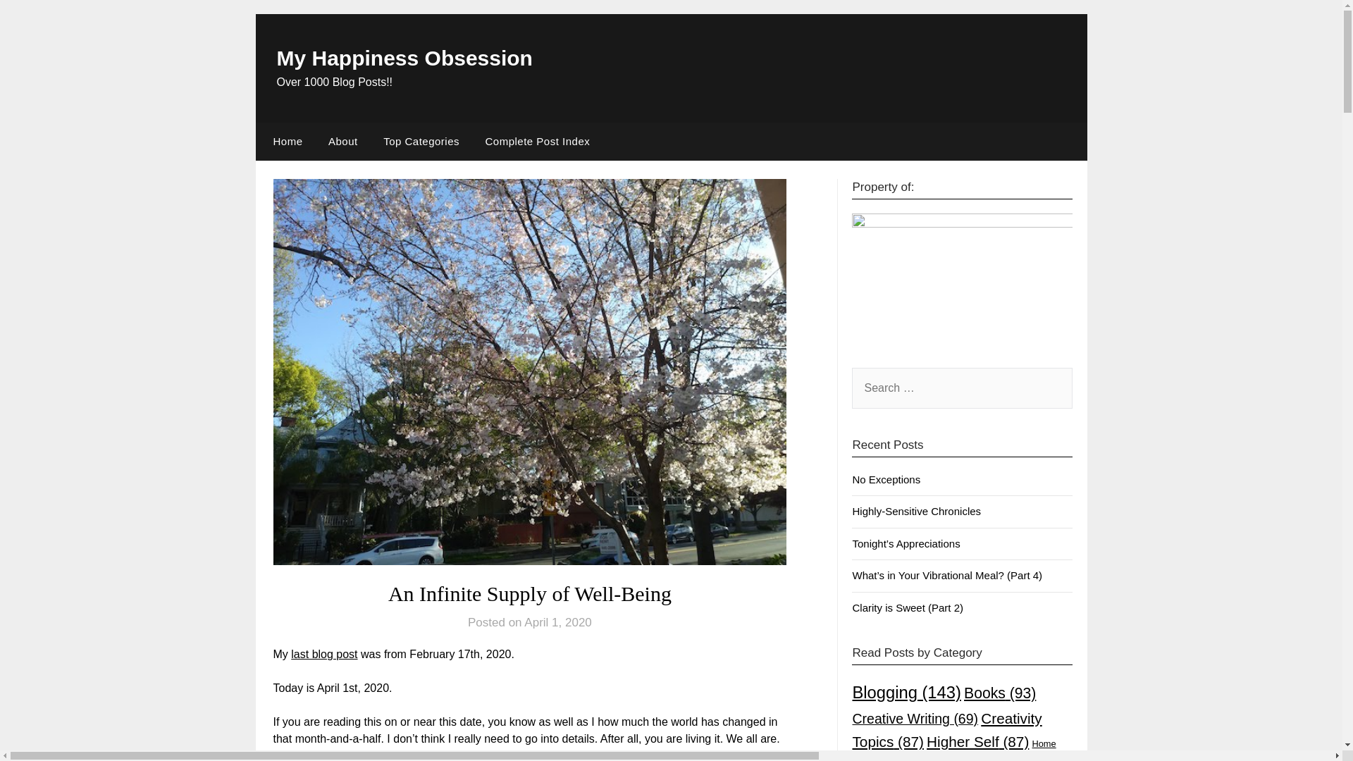 The image size is (1353, 761). I want to click on About, so click(342, 141).